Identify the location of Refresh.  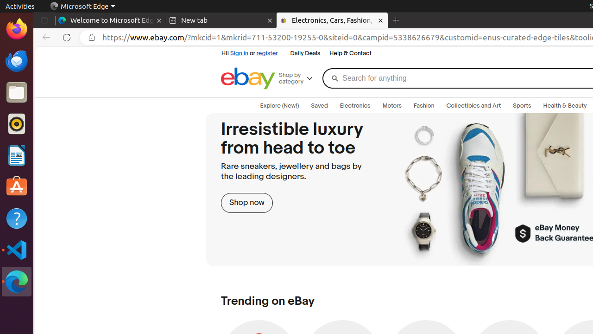
(67, 38).